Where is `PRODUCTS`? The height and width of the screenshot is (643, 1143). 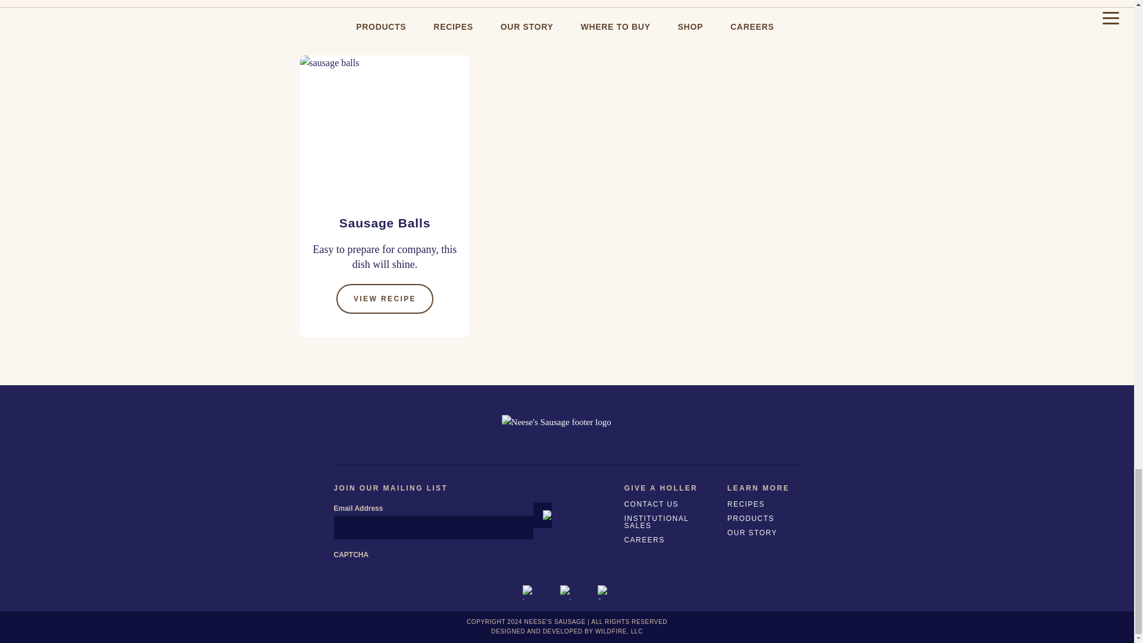 PRODUCTS is located at coordinates (761, 518).